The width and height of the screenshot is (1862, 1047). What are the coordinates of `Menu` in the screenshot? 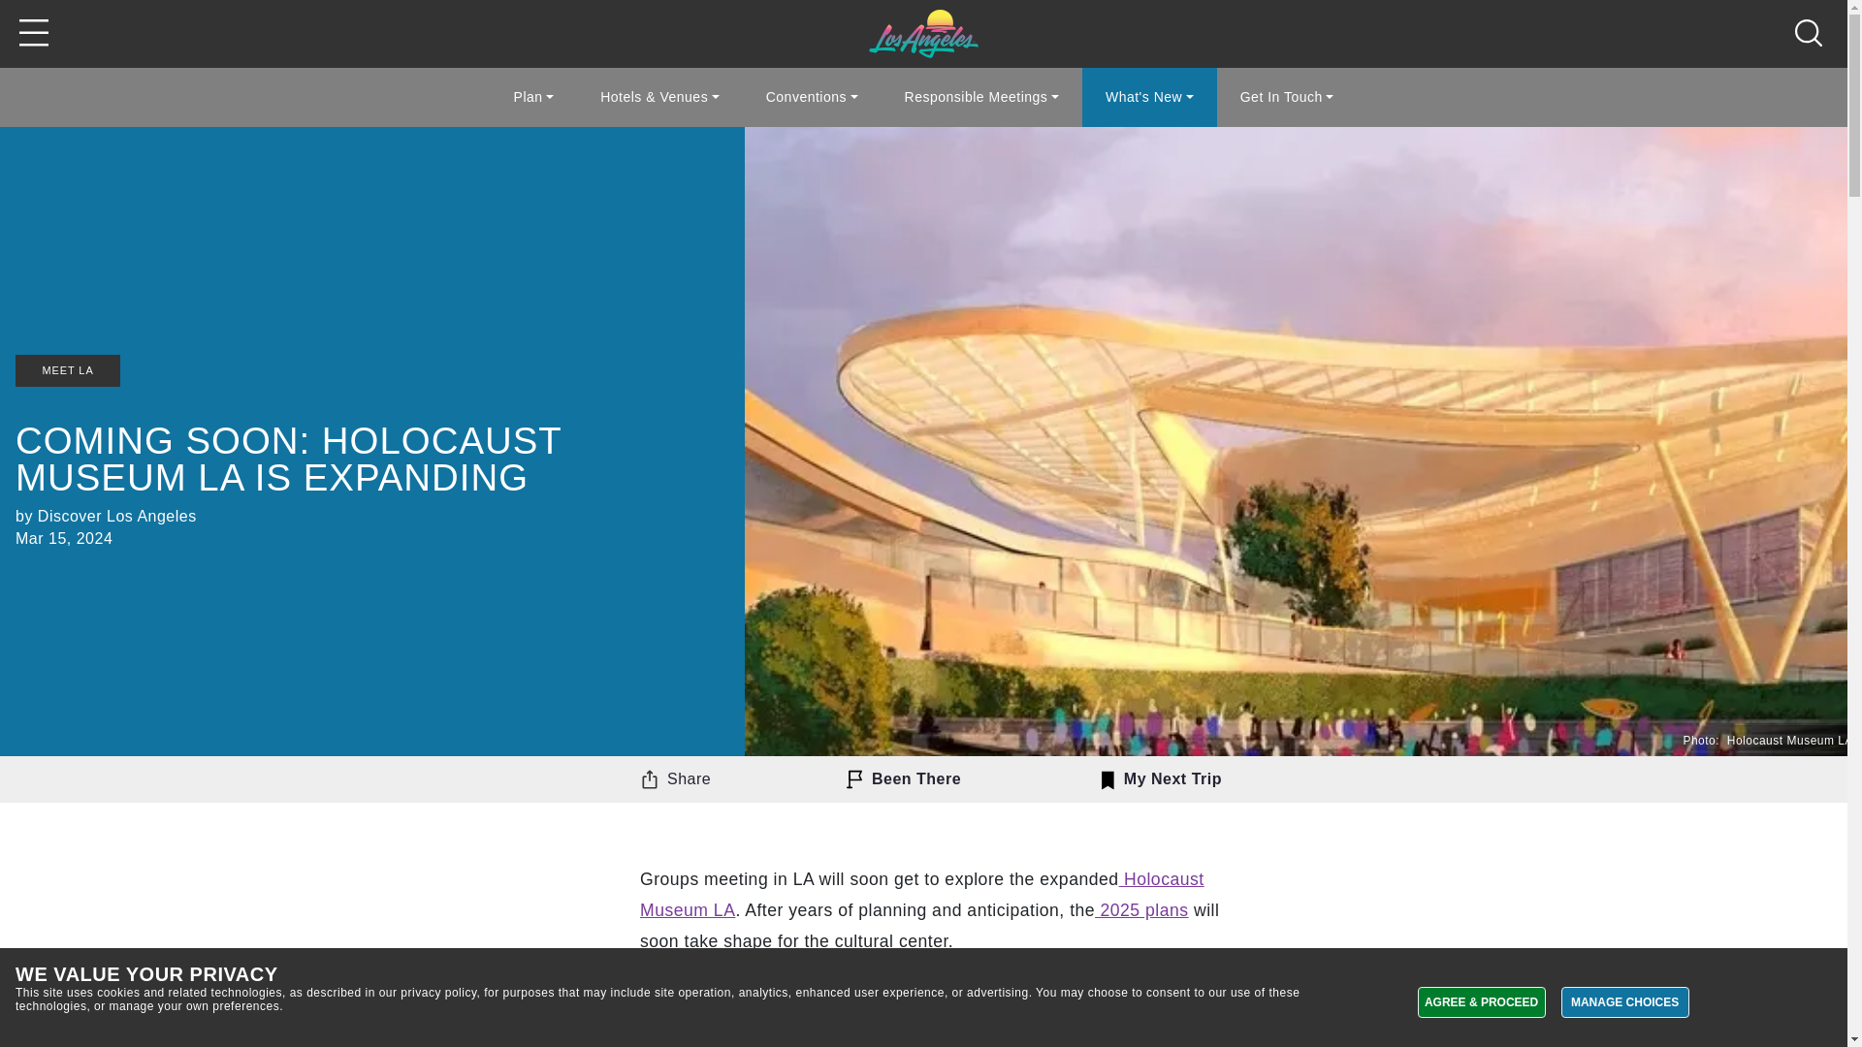 It's located at (33, 34).